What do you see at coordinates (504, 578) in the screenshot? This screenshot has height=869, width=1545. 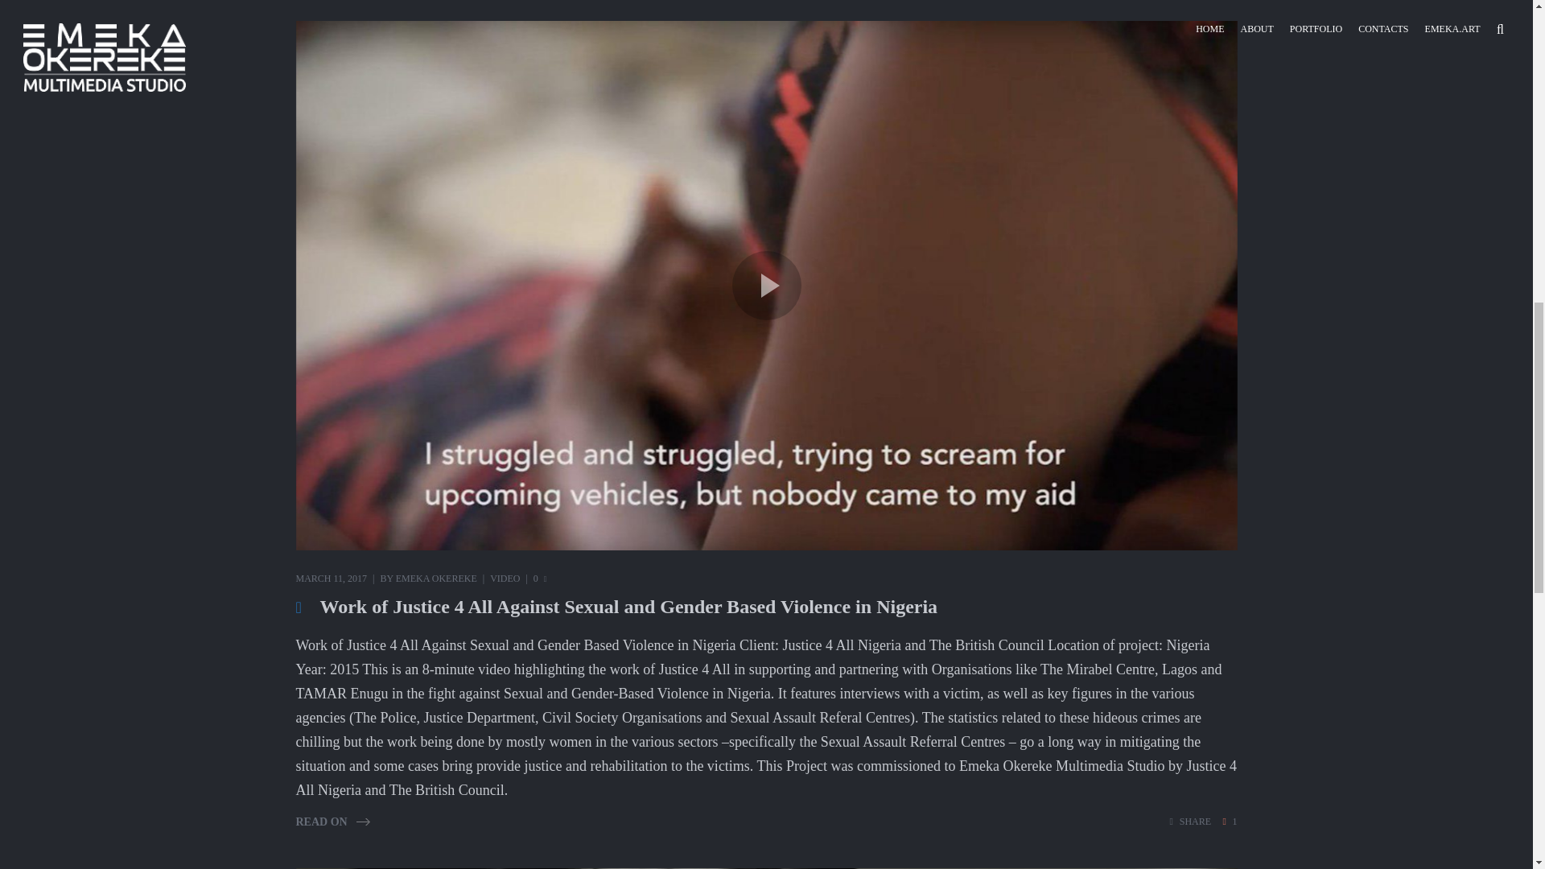 I see `VIDEO` at bounding box center [504, 578].